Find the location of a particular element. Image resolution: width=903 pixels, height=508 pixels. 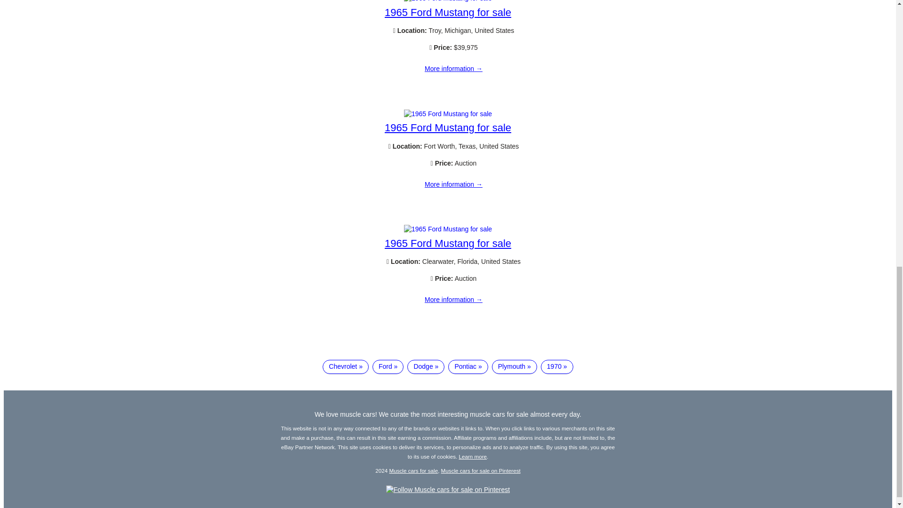

Ford is located at coordinates (388, 366).